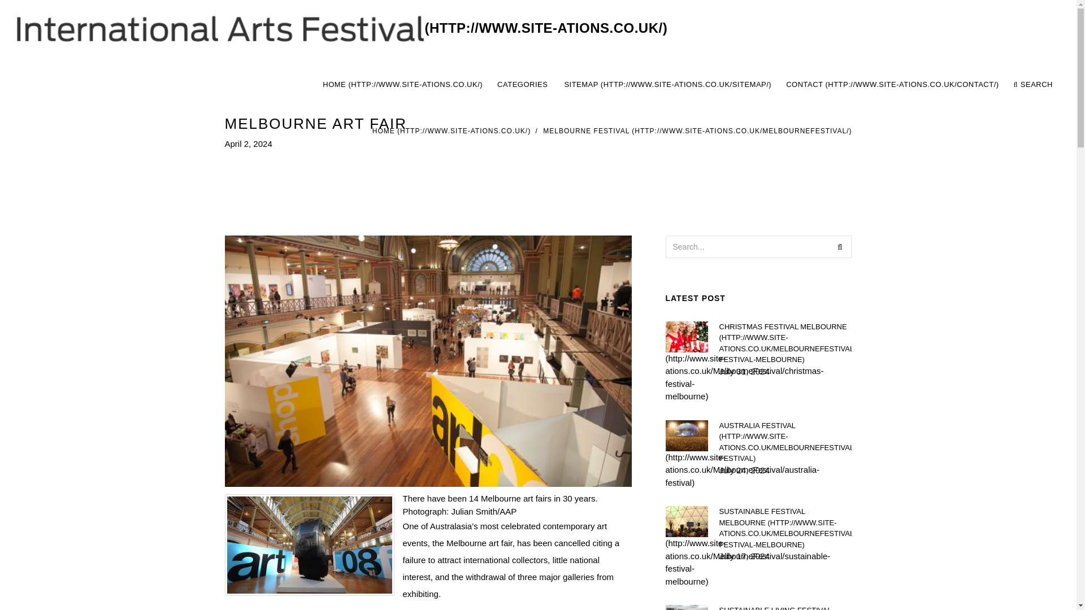 The height and width of the screenshot is (610, 1085). I want to click on SUSTAINABLE LIVING FESTIVAL MELBOURNE, so click(785, 608).